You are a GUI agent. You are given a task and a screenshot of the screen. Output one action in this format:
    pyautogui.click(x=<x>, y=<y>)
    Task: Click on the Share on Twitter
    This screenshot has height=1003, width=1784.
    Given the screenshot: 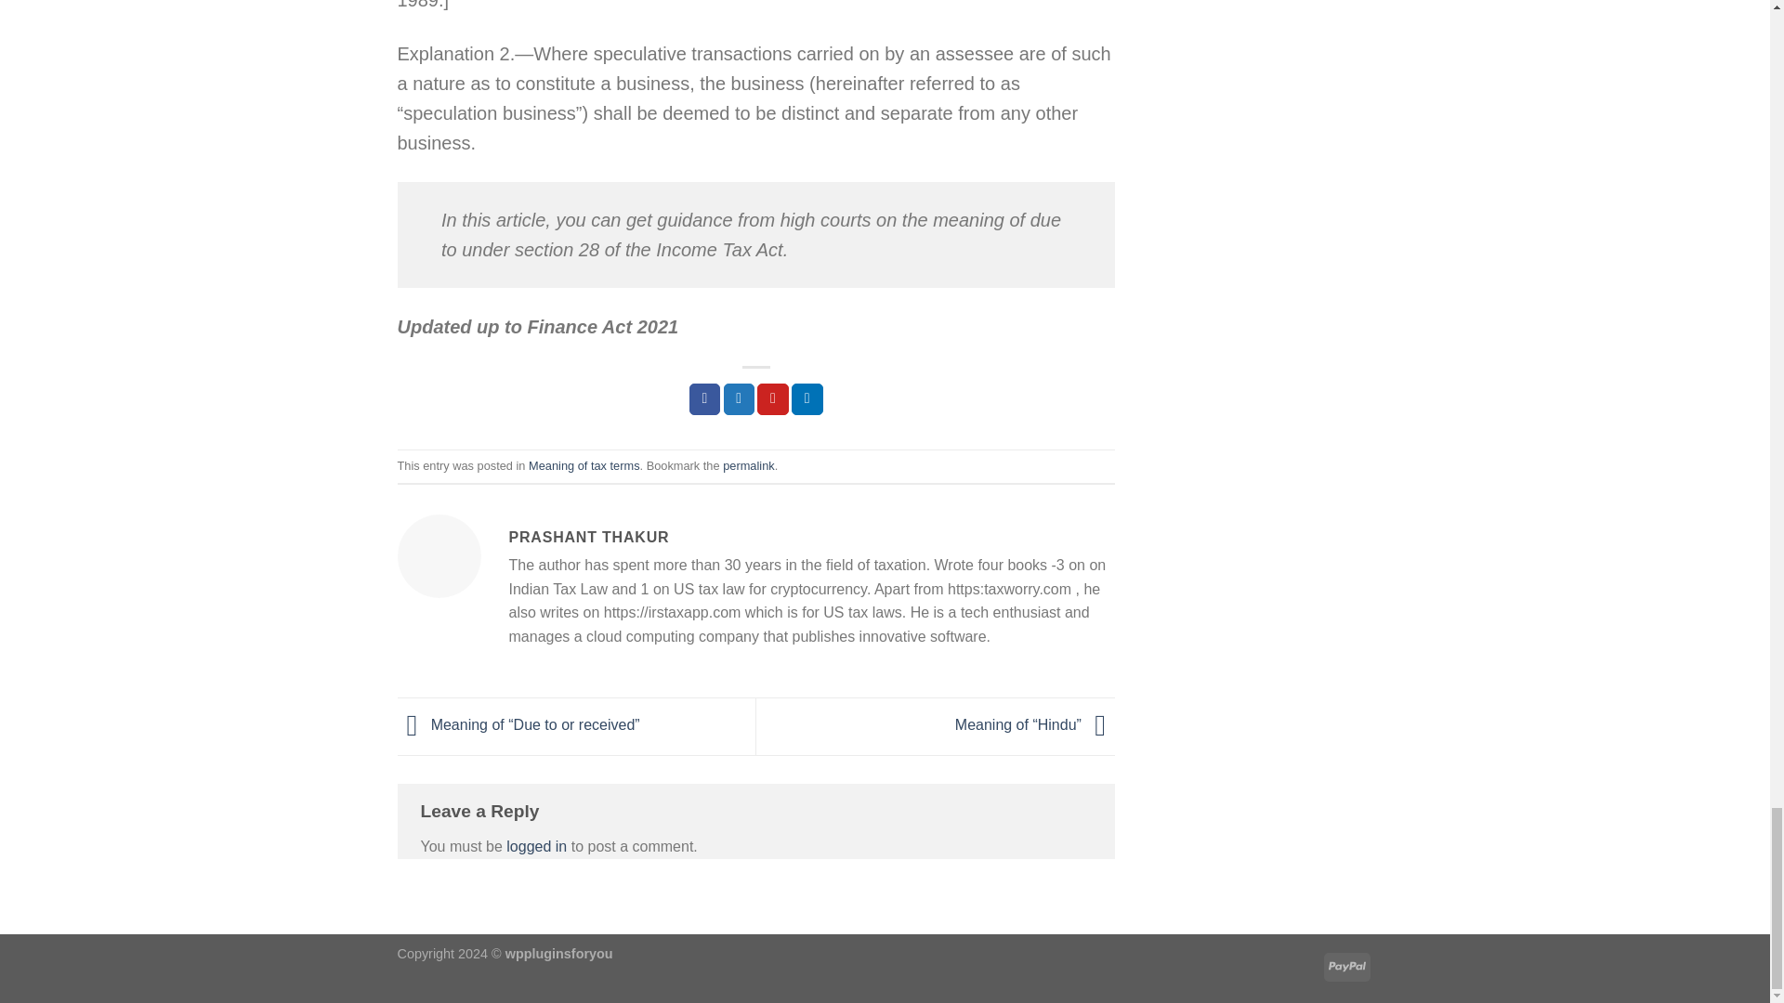 What is the action you would take?
    pyautogui.click(x=740, y=399)
    